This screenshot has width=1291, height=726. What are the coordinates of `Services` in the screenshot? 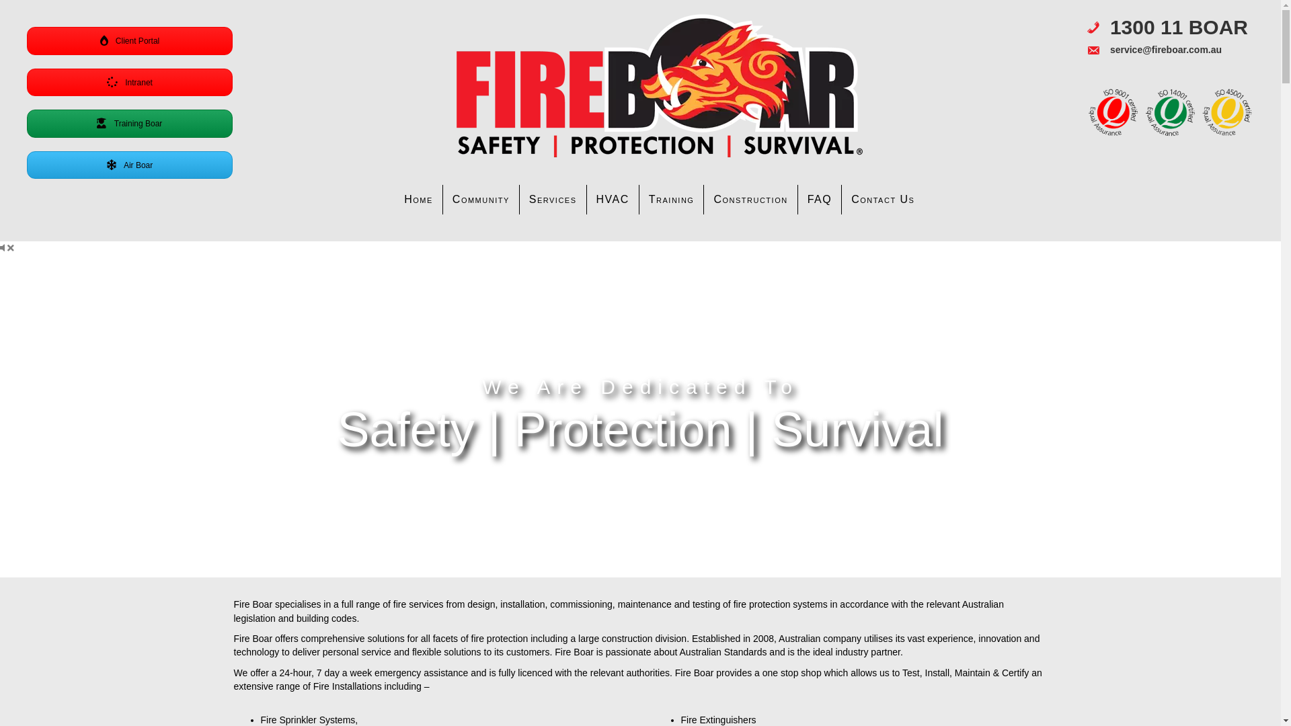 It's located at (553, 200).